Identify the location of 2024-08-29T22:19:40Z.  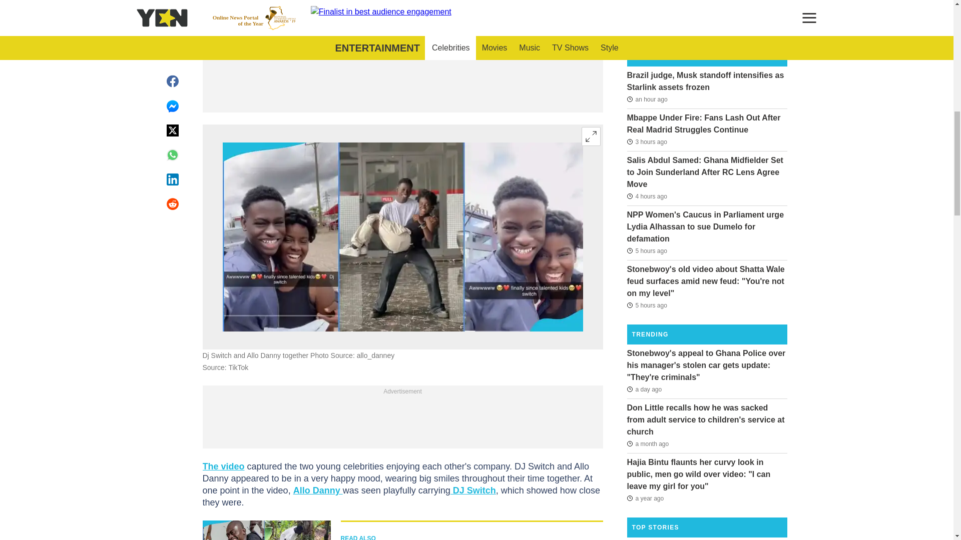
(647, 142).